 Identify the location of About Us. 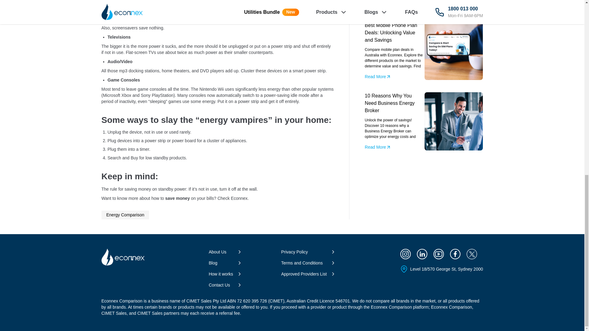
(219, 252).